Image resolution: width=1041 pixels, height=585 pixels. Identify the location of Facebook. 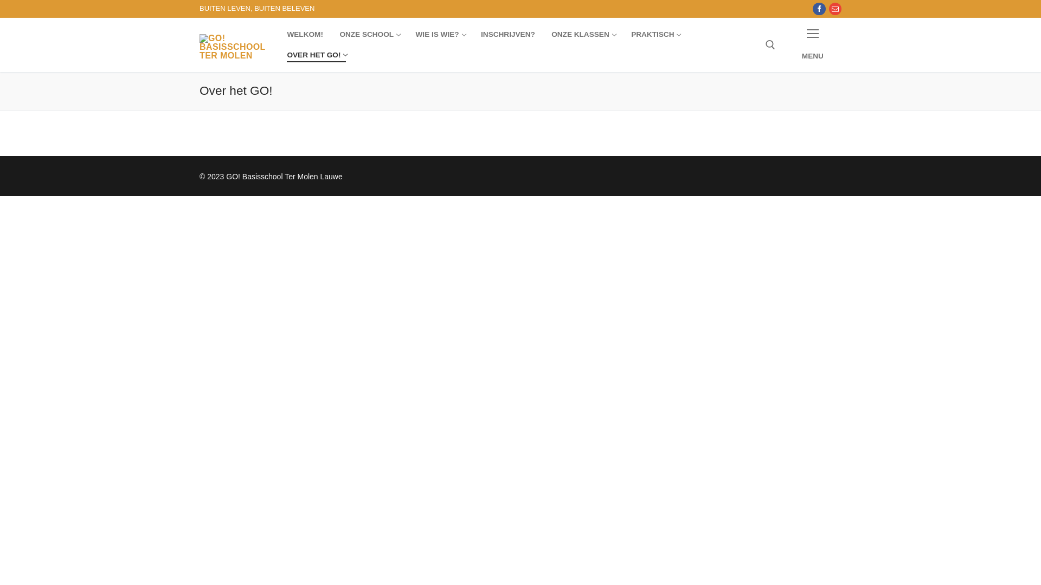
(819, 9).